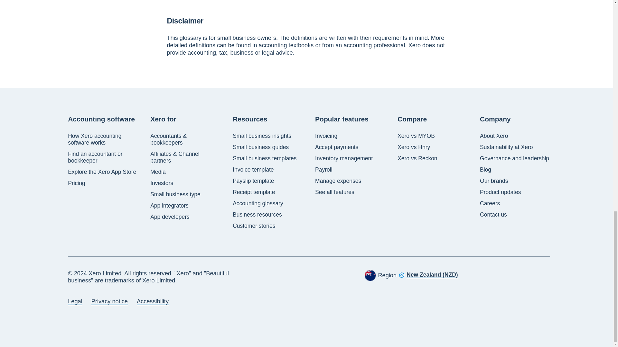 This screenshot has width=618, height=347. I want to click on Explore the Xero App Store, so click(102, 172).